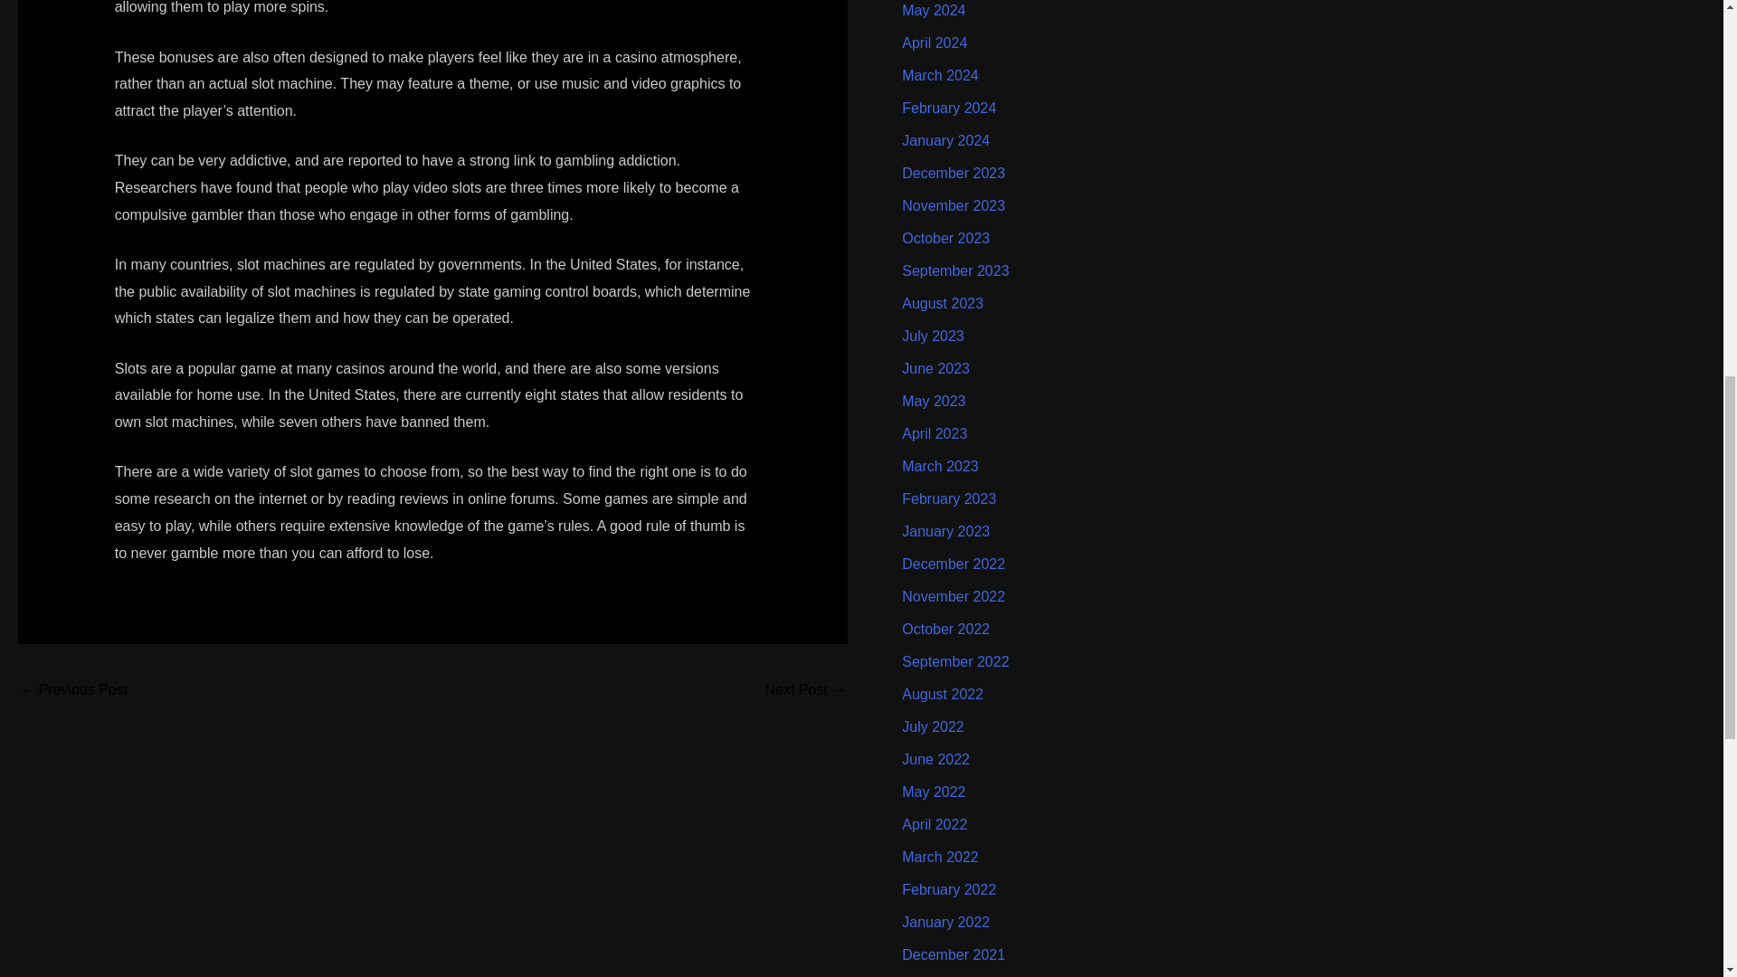  Describe the element at coordinates (945, 531) in the screenshot. I see `January 2023` at that location.